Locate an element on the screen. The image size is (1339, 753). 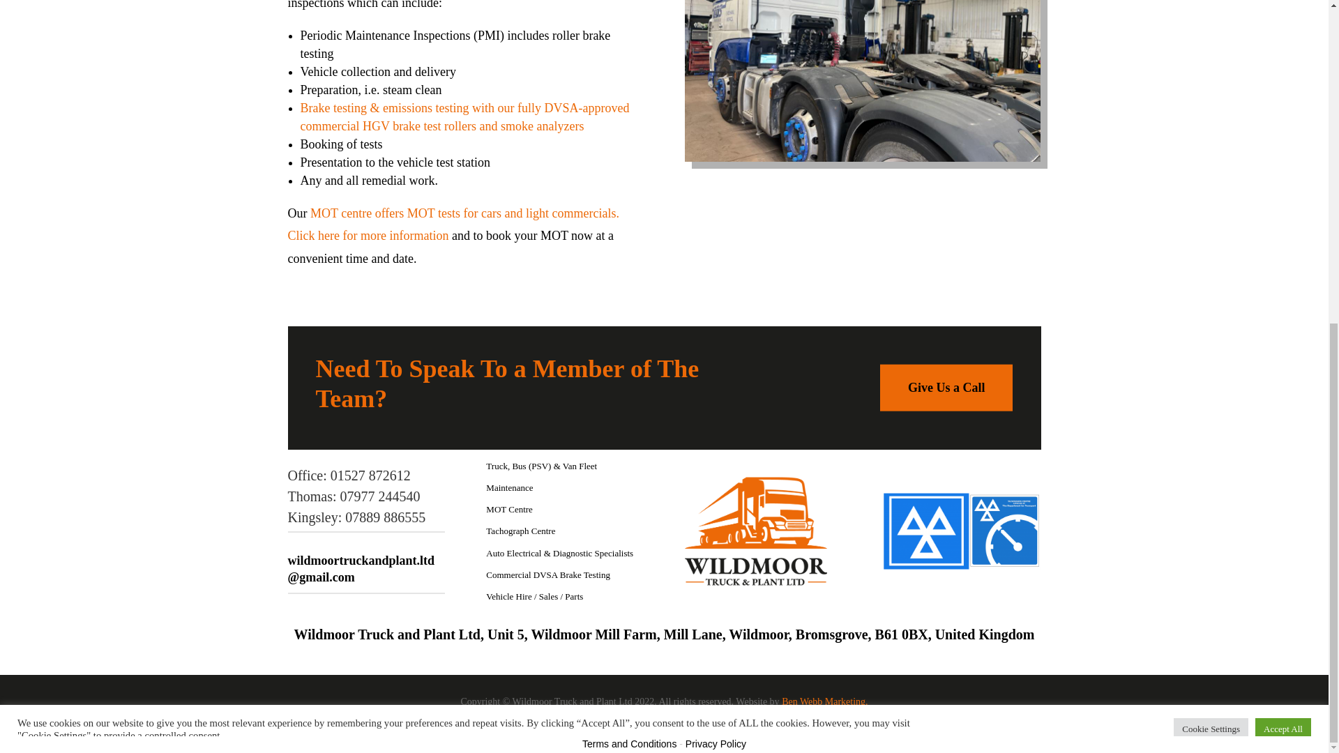
Tachograph Centre is located at coordinates (520, 530).